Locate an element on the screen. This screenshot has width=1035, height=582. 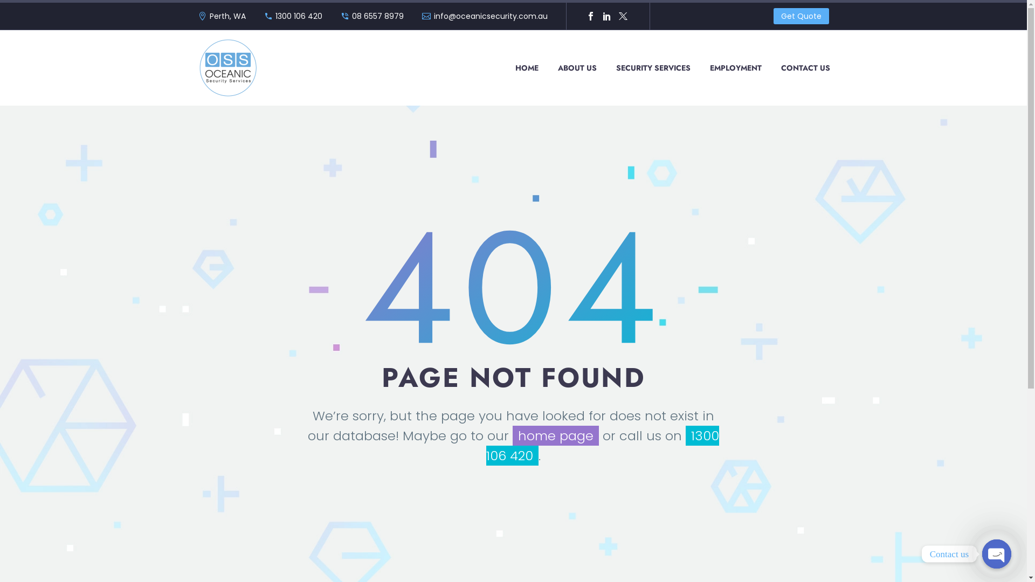
CONTACT US is located at coordinates (805, 68).